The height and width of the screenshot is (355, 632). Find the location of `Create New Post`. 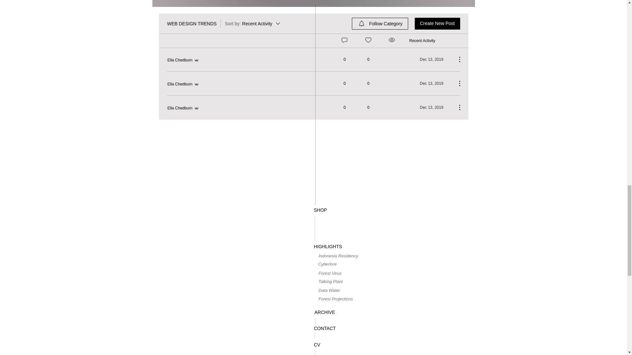

Create New Post is located at coordinates (437, 24).